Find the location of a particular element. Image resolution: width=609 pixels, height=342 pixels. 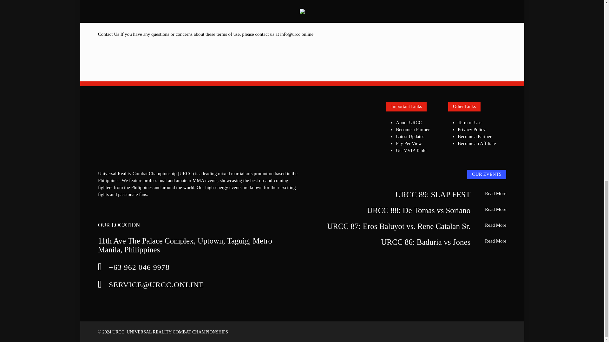

Become a Partner is located at coordinates (475, 136).